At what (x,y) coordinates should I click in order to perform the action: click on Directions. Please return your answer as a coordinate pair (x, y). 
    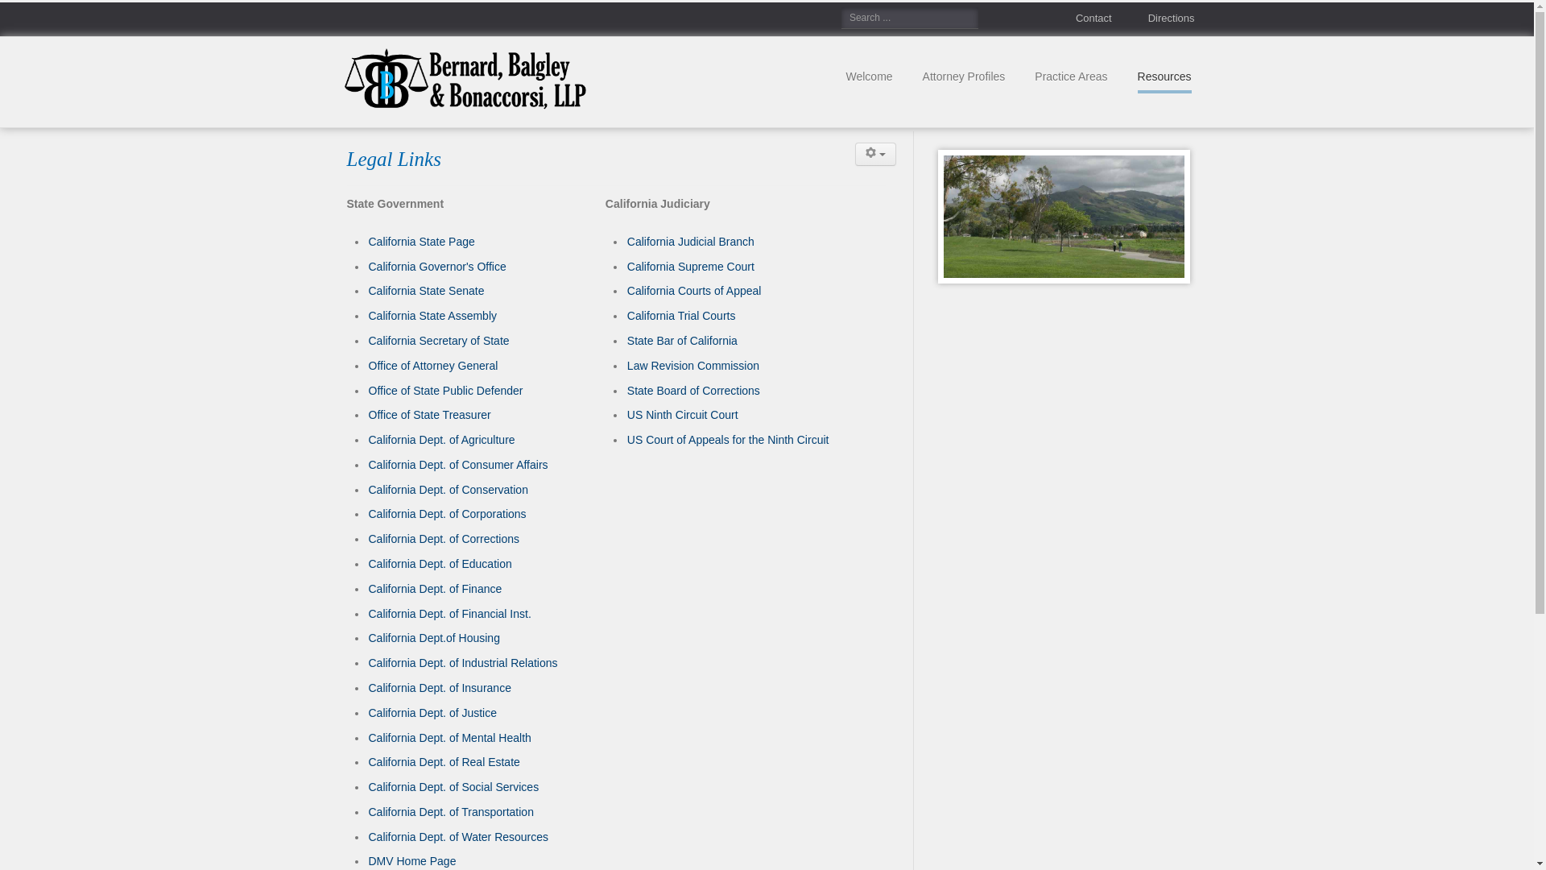
    Looking at the image, I should click on (1156, 18).